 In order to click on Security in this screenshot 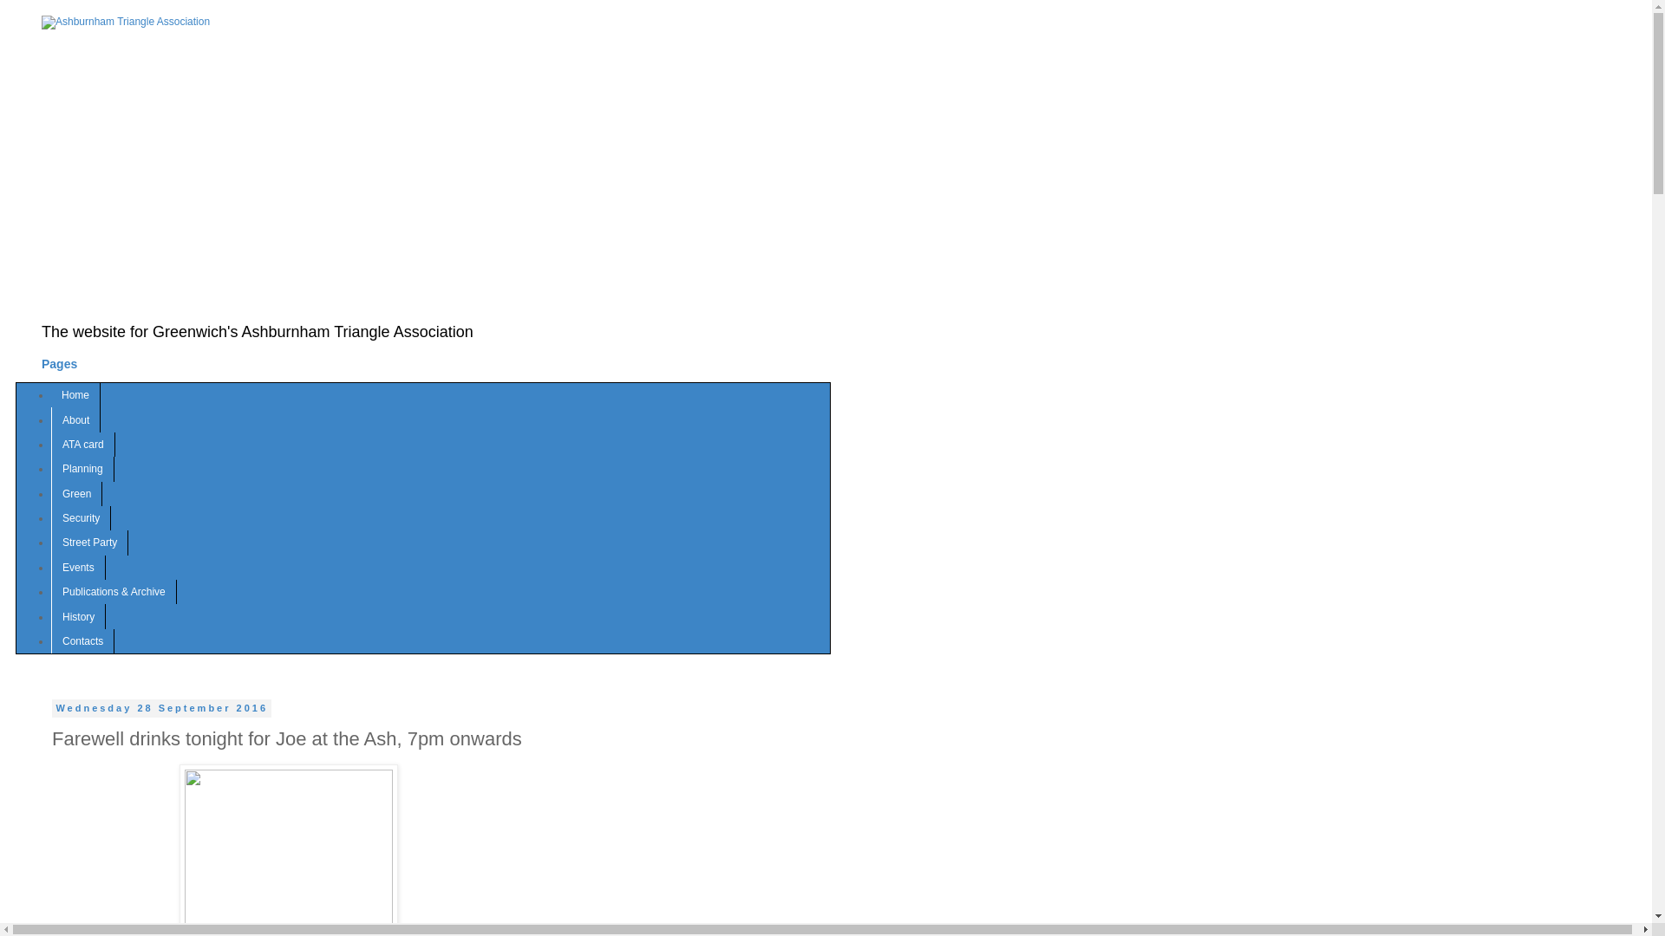, I will do `click(82, 518)`.